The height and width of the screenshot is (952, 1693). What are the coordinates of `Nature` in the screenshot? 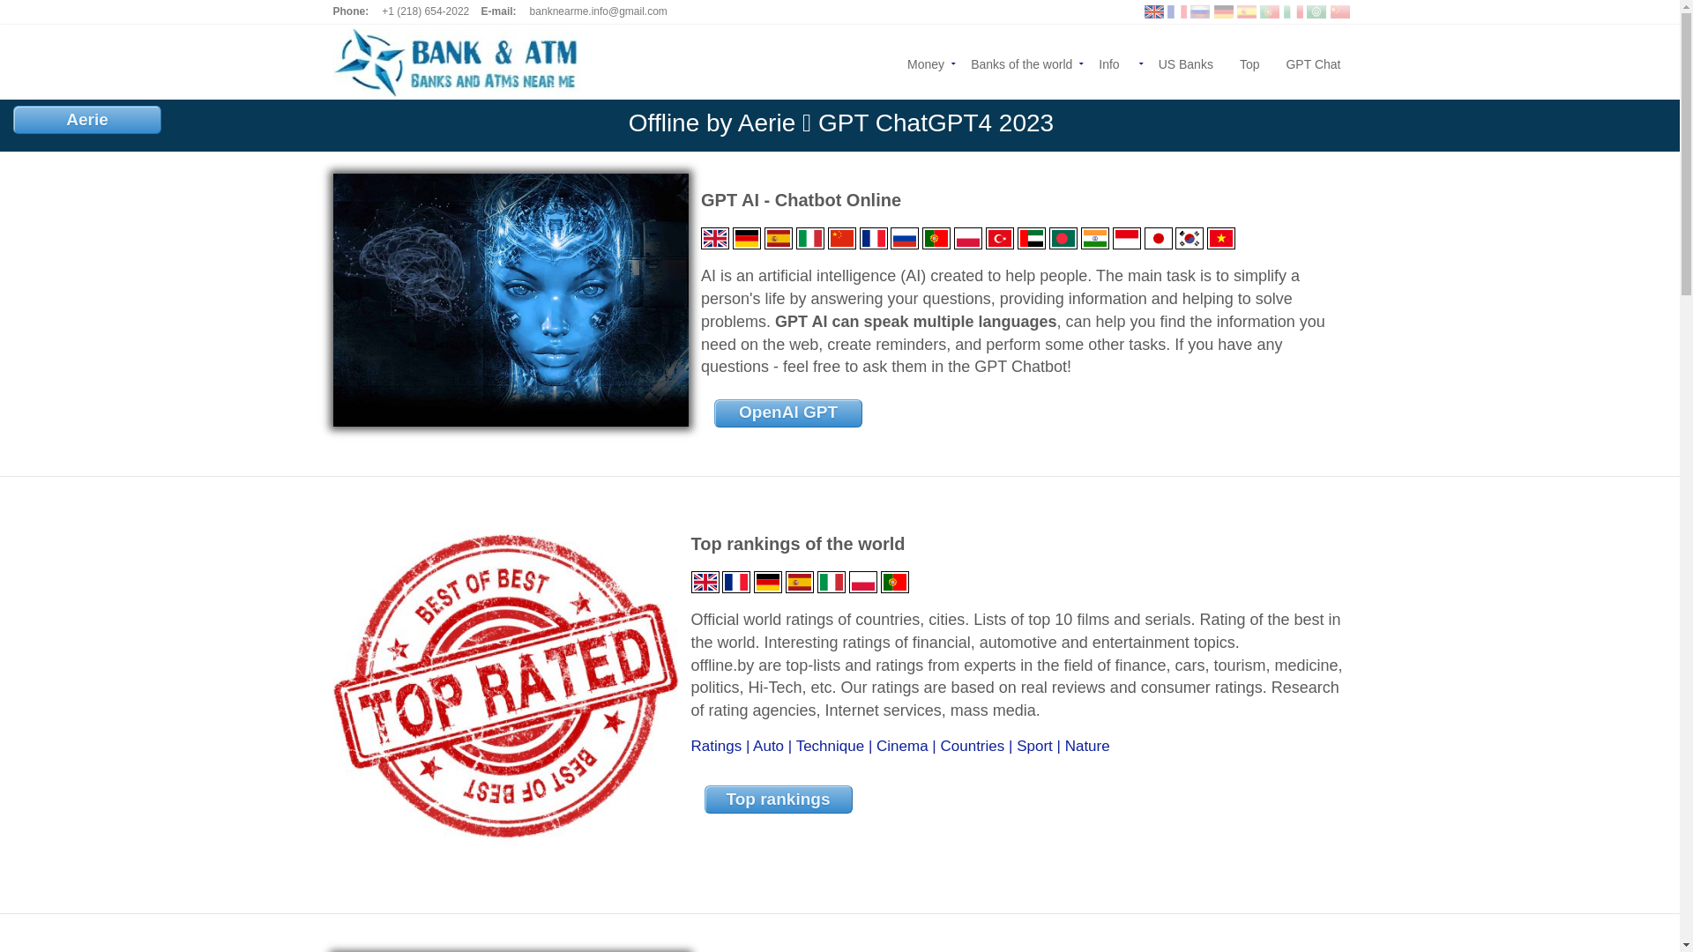 It's located at (1088, 746).